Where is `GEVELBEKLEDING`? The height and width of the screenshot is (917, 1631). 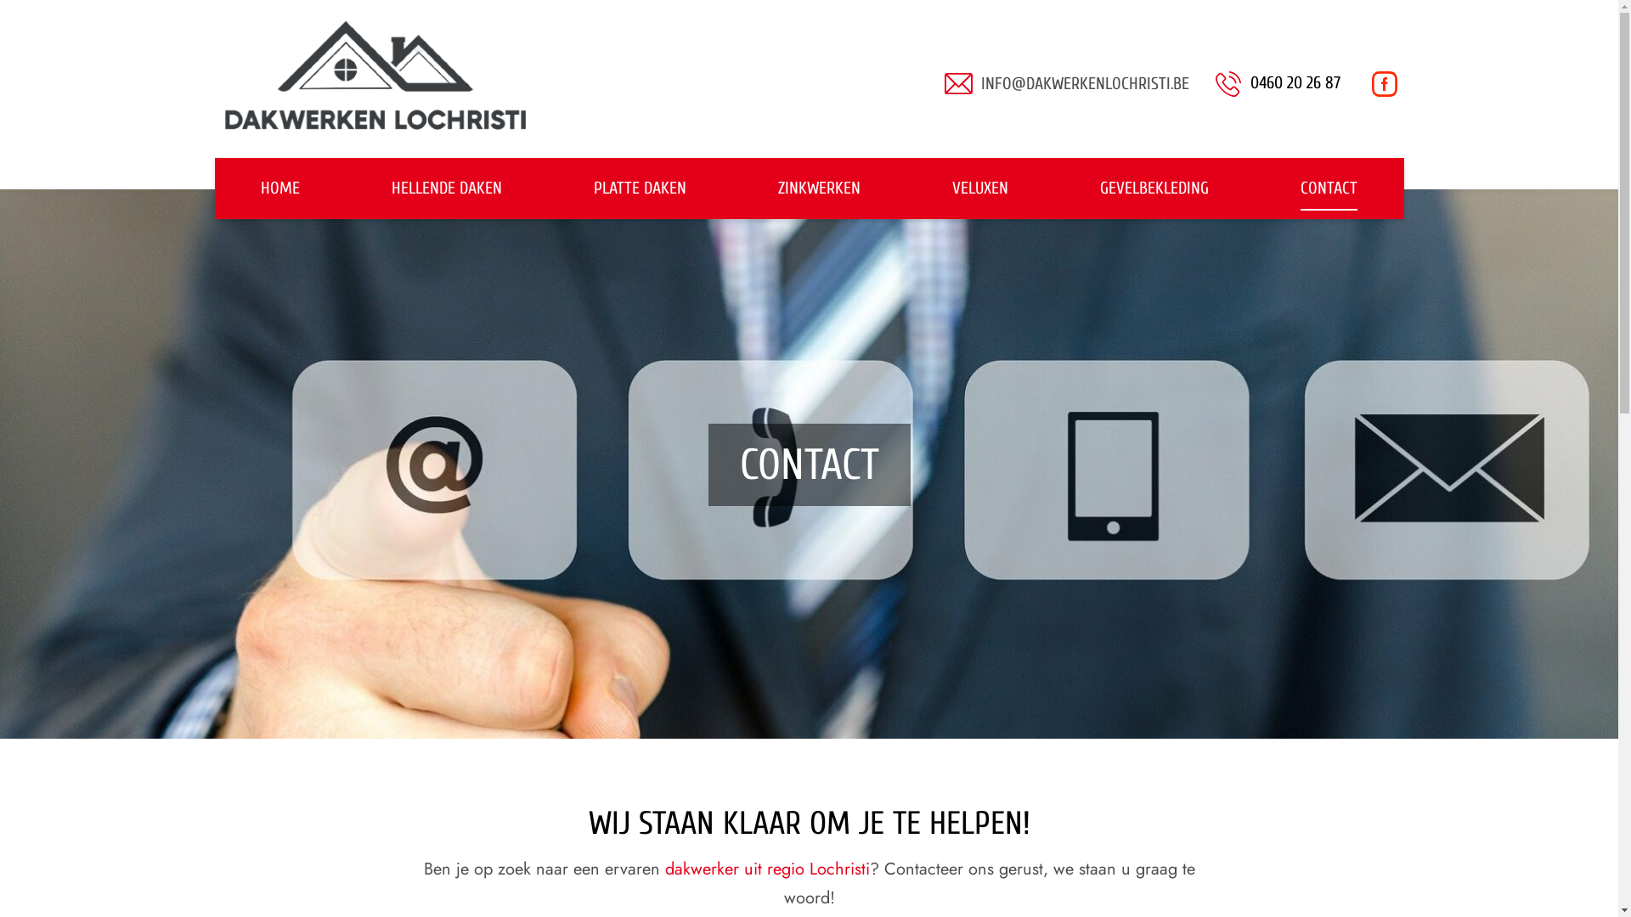 GEVELBEKLEDING is located at coordinates (1154, 188).